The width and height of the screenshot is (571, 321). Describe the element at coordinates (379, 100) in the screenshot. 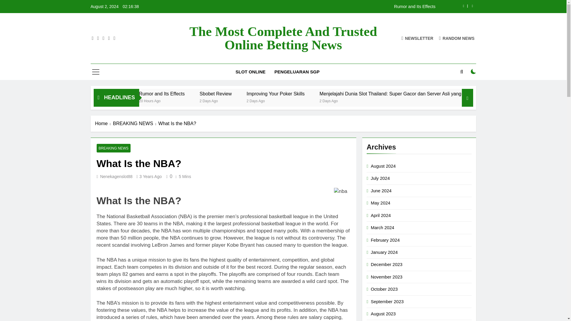

I see `2 Days Ago` at that location.